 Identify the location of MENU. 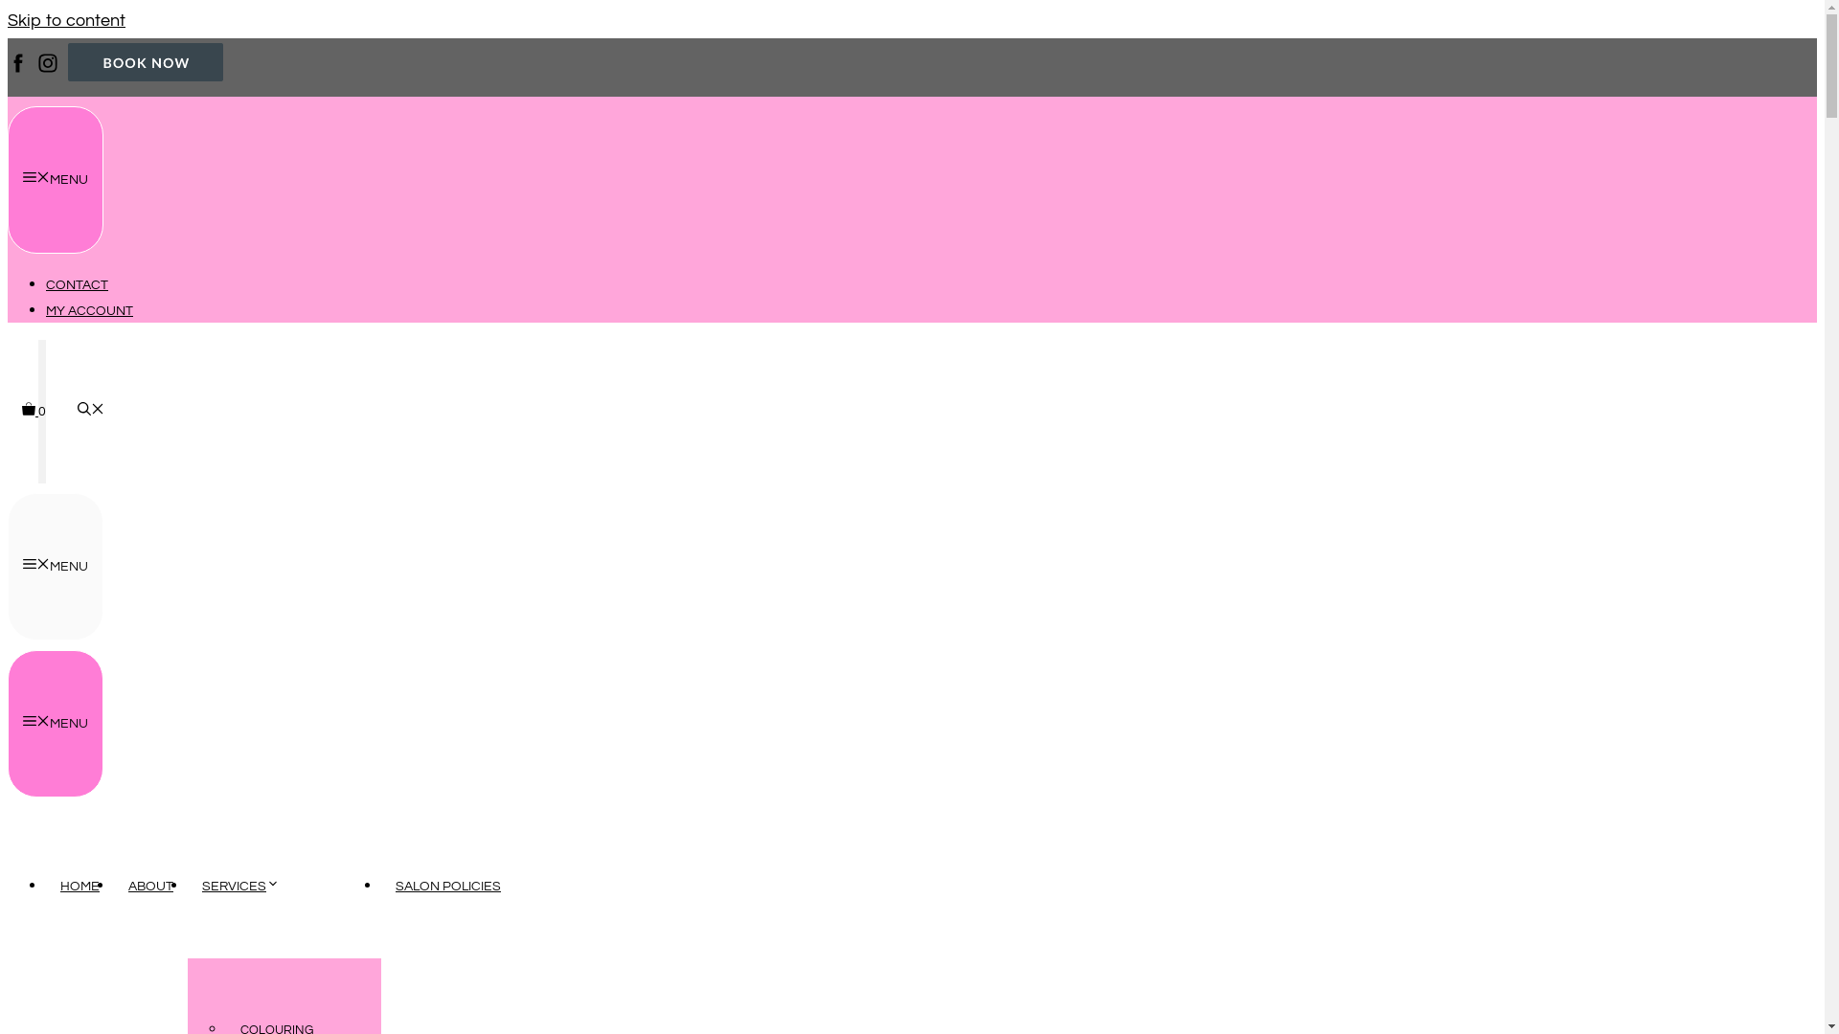
(56, 180).